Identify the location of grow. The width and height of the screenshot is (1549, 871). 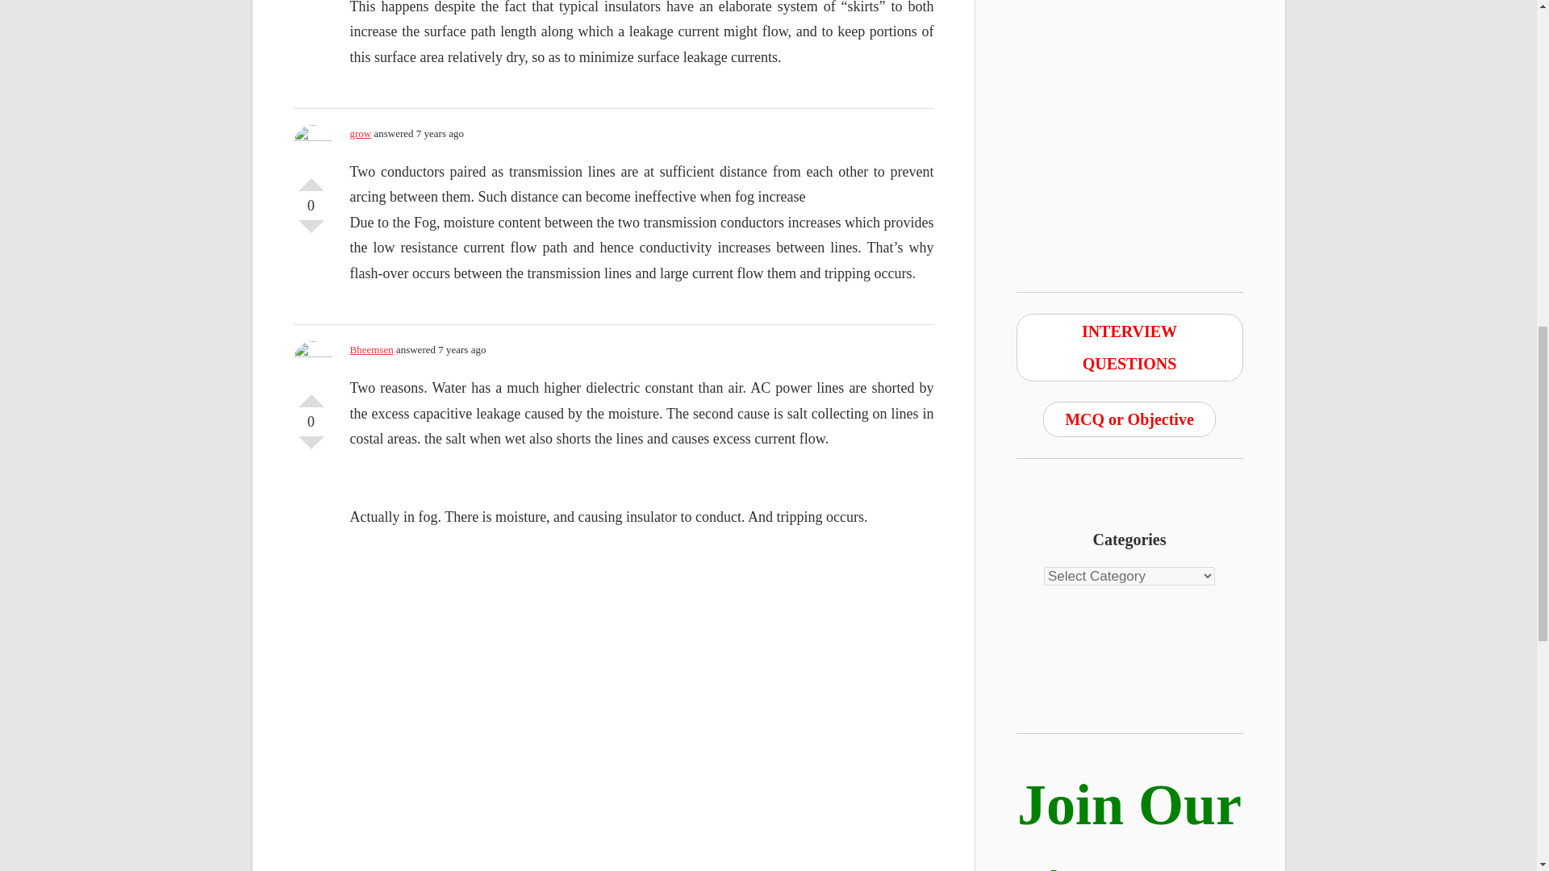
(360, 132).